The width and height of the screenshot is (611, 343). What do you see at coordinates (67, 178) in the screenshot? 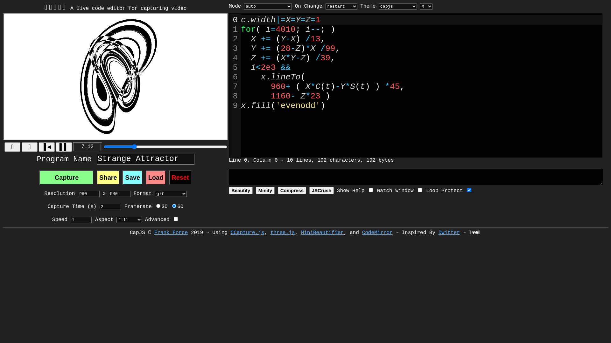
I see `Capture` at bounding box center [67, 178].